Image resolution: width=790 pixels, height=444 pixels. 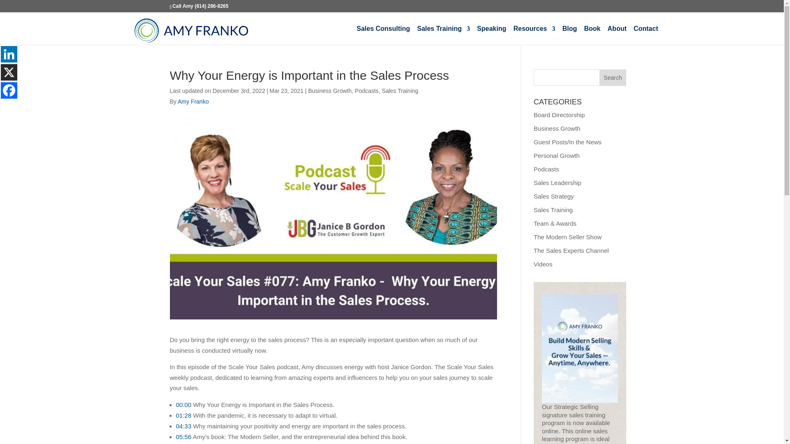 I want to click on Sales Training, so click(x=400, y=90).